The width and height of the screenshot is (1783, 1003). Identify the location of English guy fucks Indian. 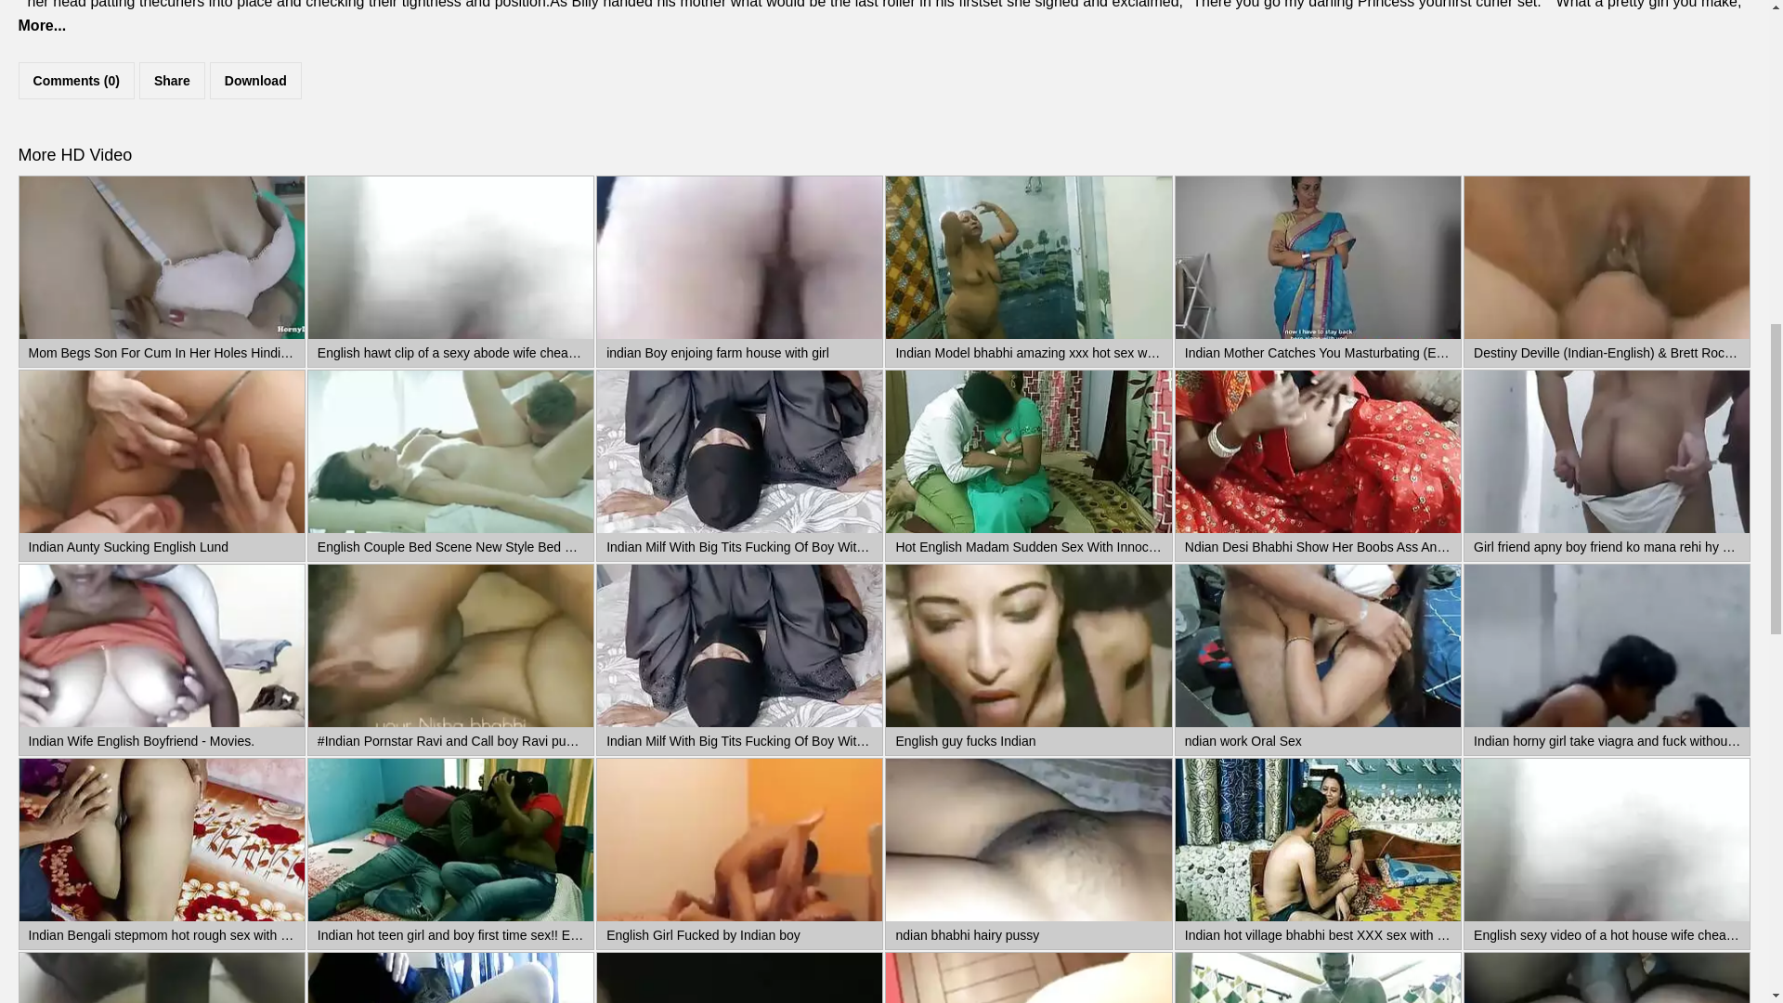
(1029, 646).